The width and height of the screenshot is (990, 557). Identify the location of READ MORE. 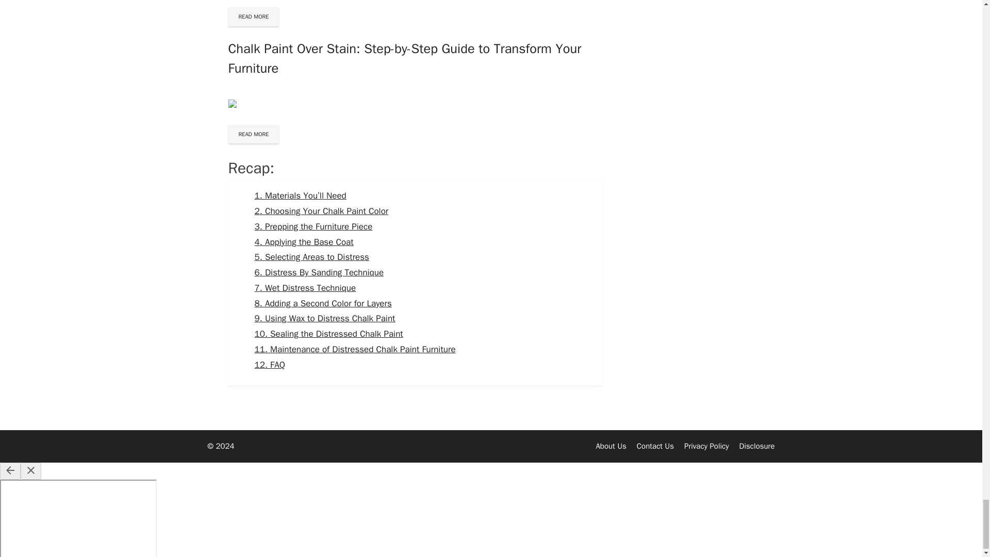
(253, 17).